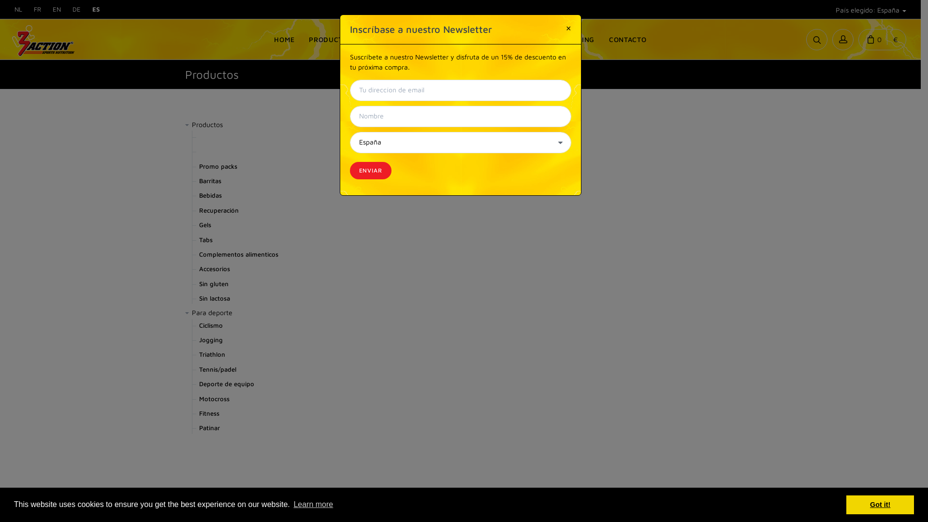 The height and width of the screenshot is (522, 928). Describe the element at coordinates (38, 10) in the screenshot. I see `FR` at that location.